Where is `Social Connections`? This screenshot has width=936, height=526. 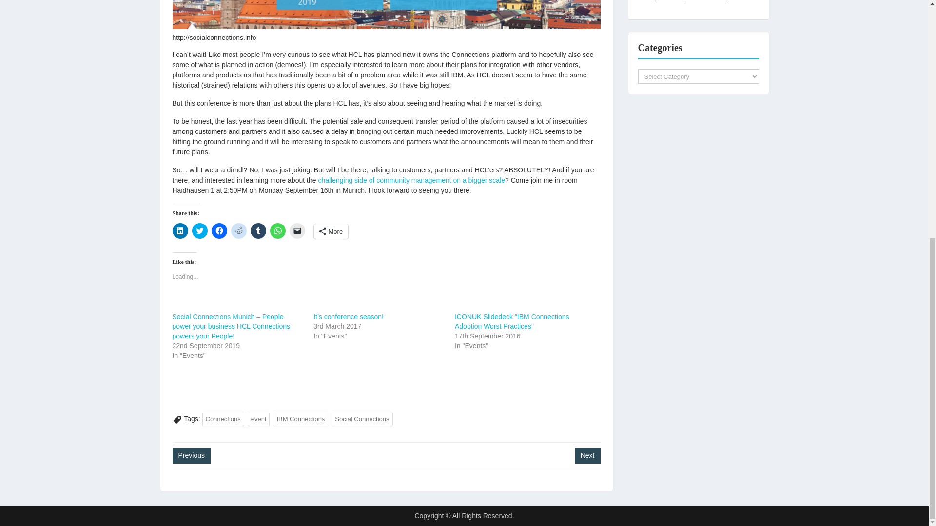
Social Connections is located at coordinates (362, 419).